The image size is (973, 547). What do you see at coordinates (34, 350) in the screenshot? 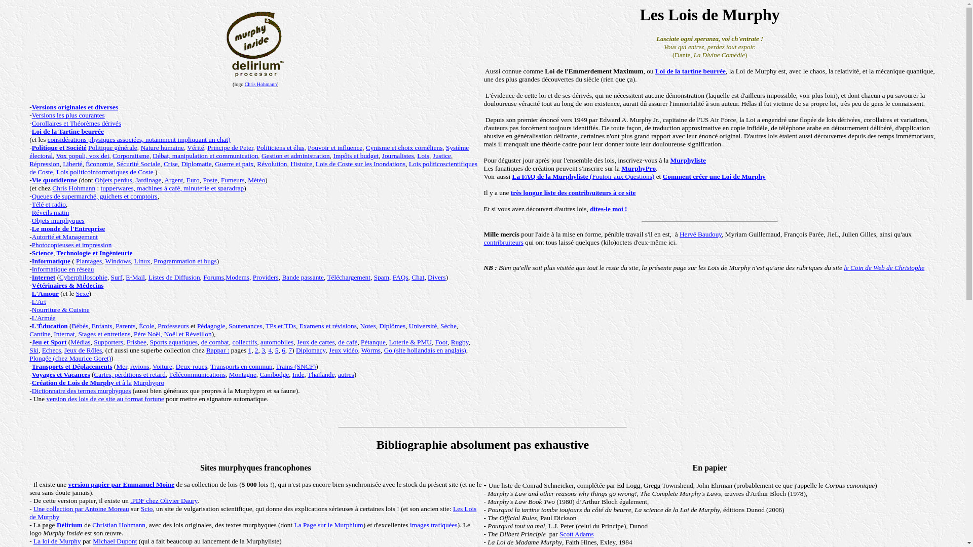
I see `Ski` at bounding box center [34, 350].